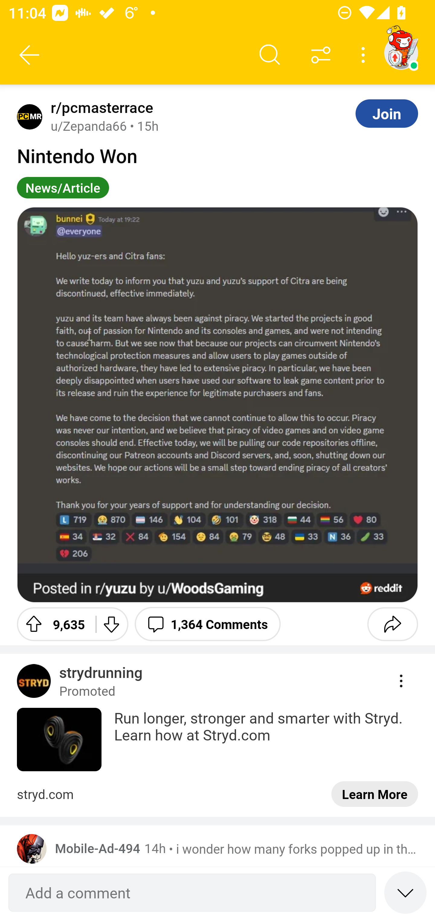 This screenshot has width=435, height=918. I want to click on 1,364 Comments, so click(208, 624).